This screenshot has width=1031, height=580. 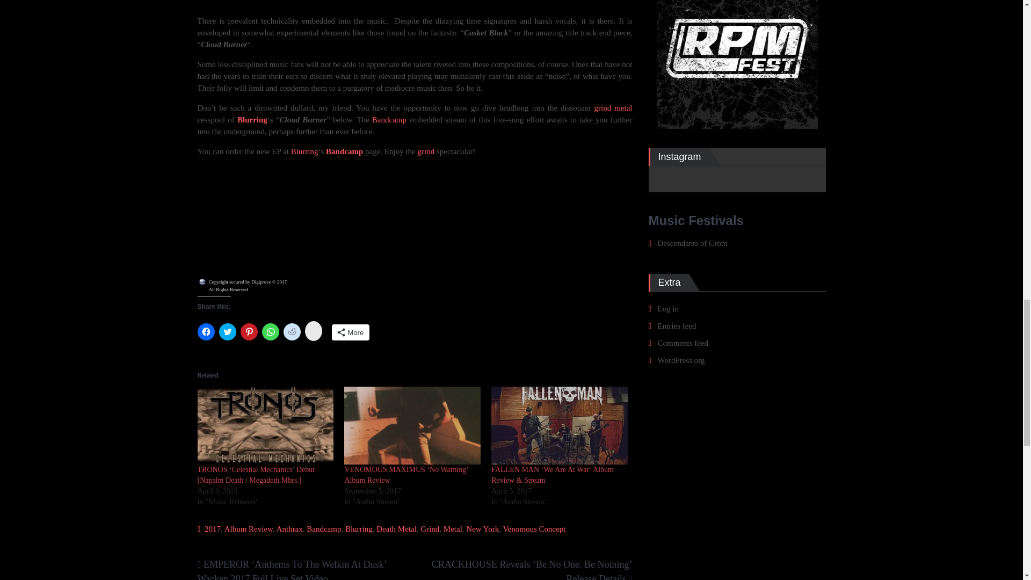 What do you see at coordinates (292, 331) in the screenshot?
I see `Click to share on Reddit` at bounding box center [292, 331].